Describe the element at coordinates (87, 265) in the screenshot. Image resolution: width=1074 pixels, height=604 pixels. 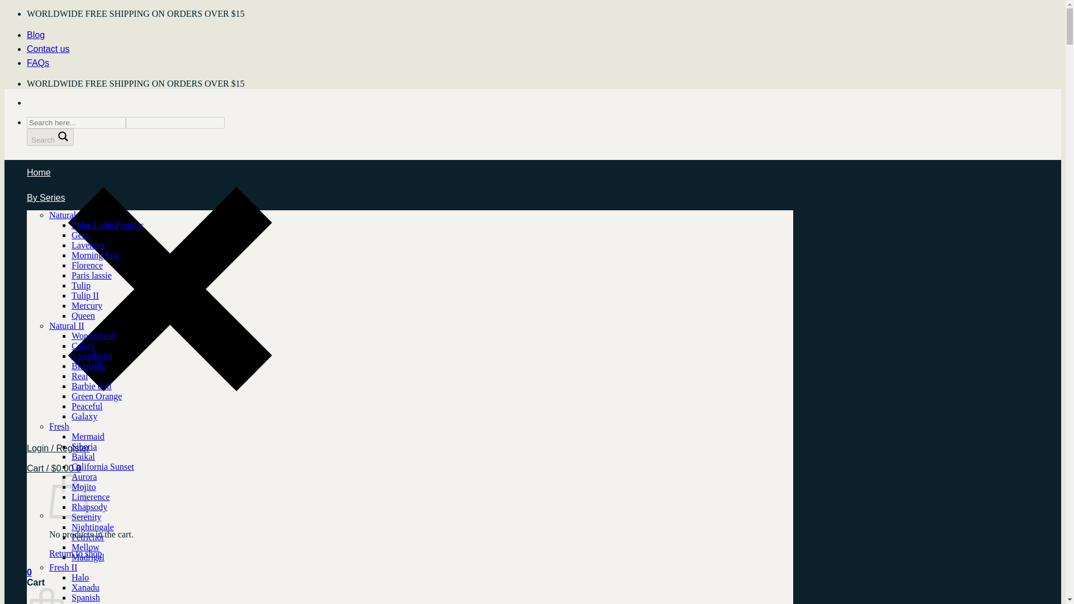
I see `Florence` at that location.